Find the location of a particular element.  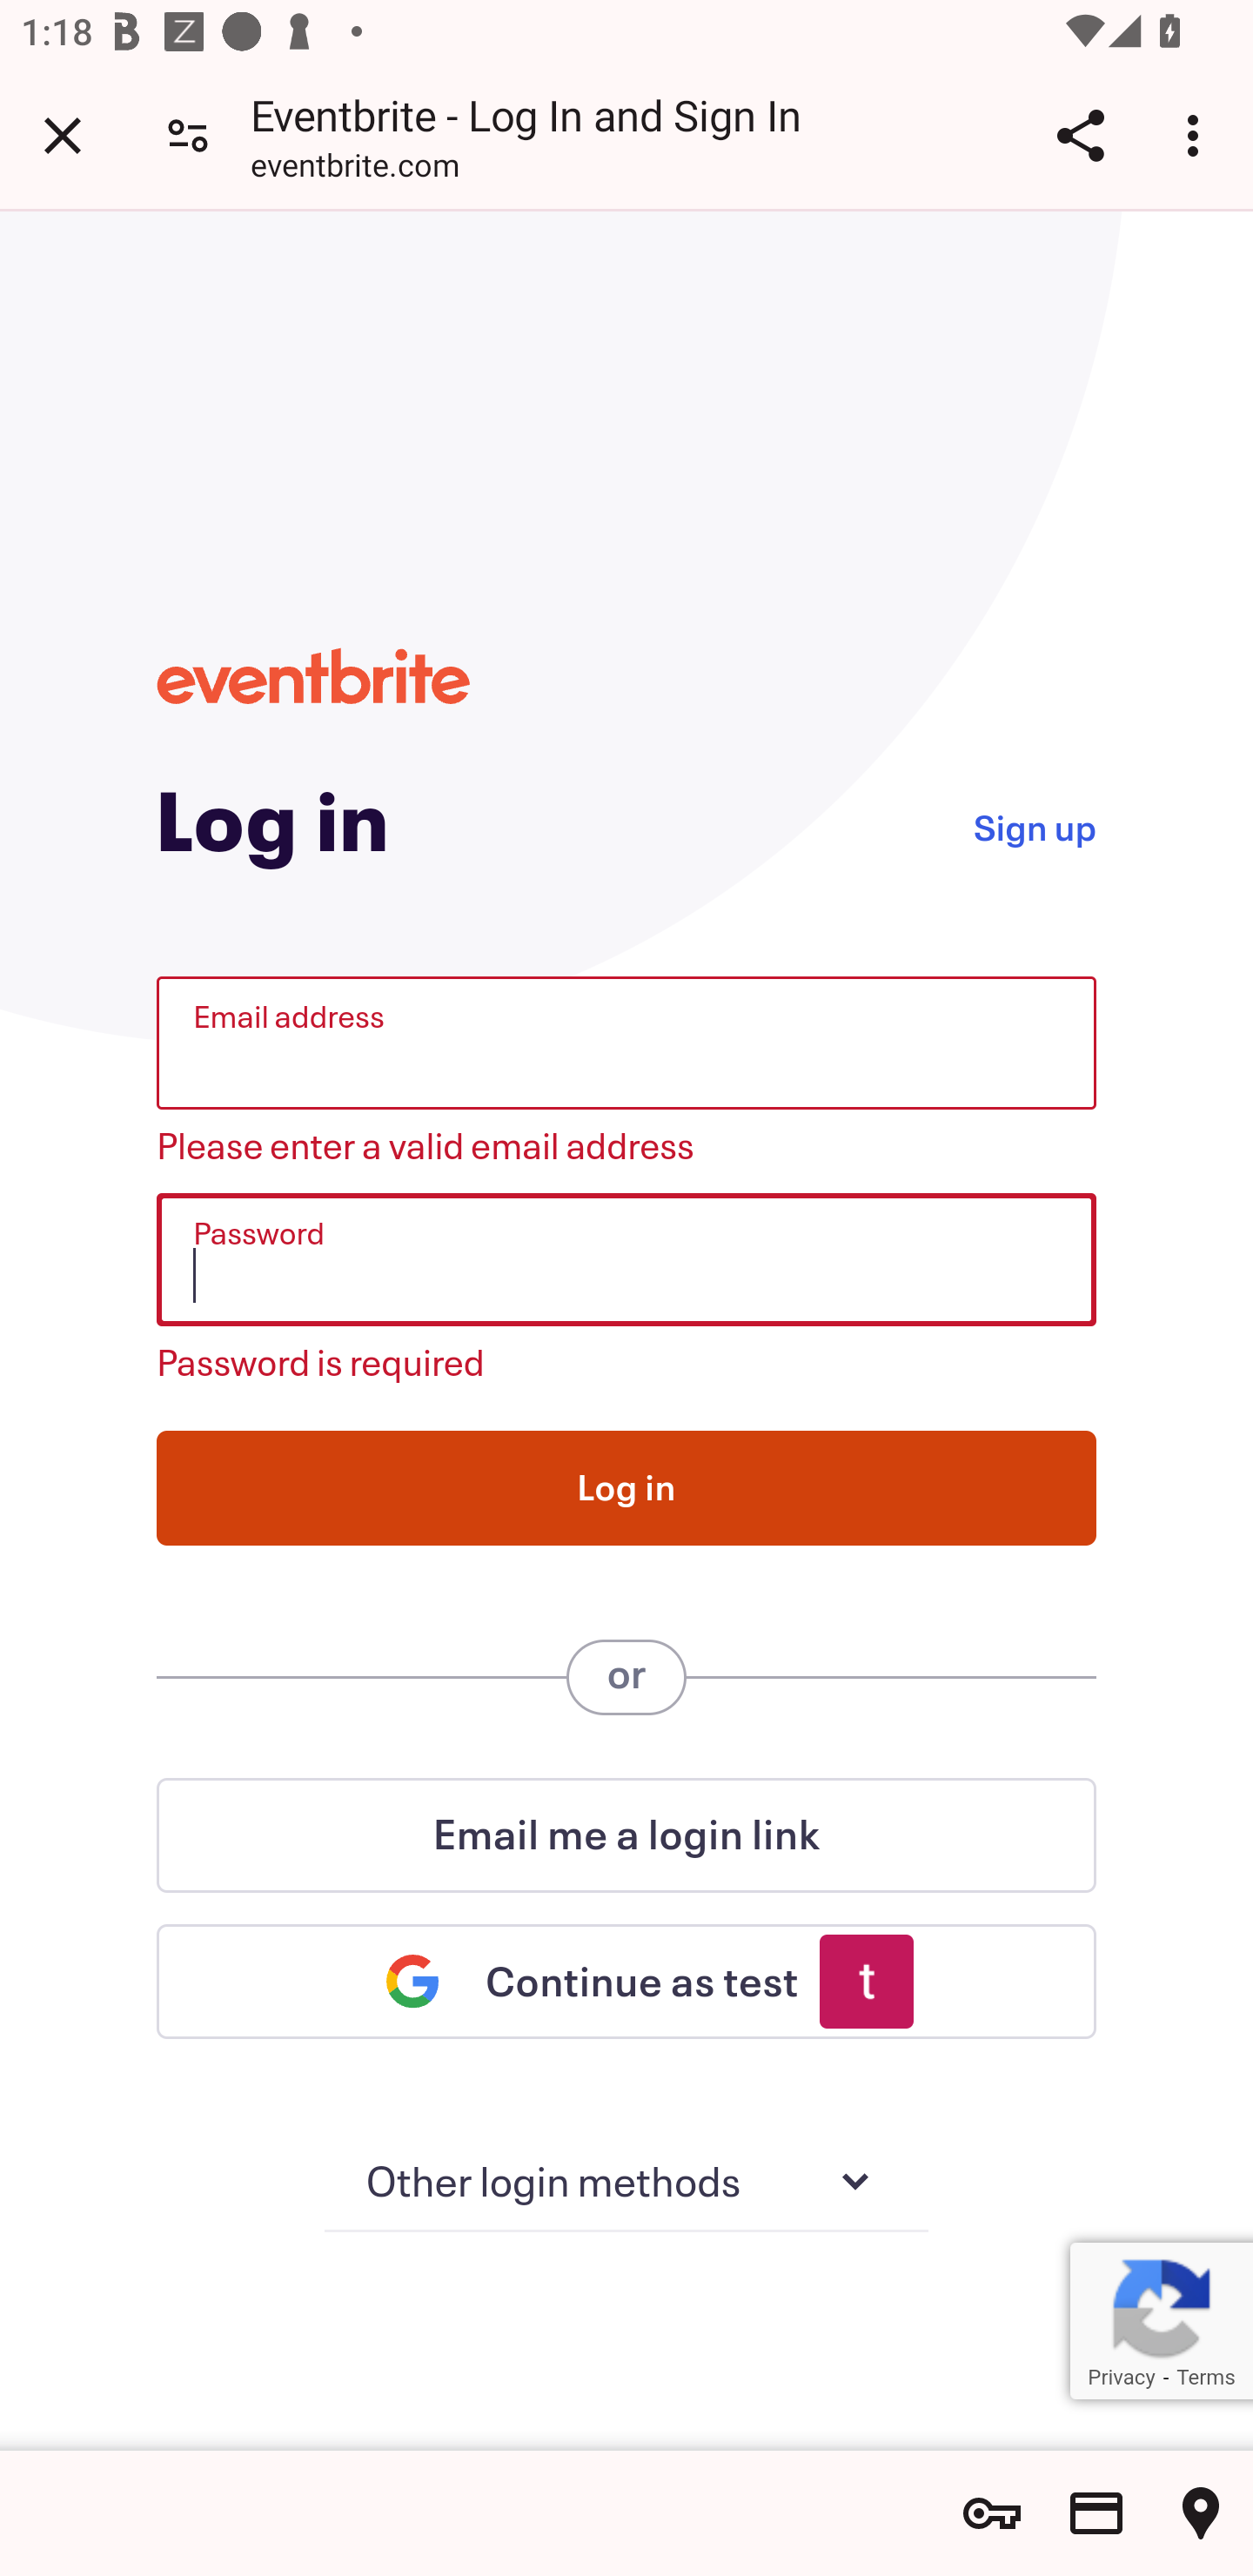

www.eventbrite is located at coordinates (313, 675).